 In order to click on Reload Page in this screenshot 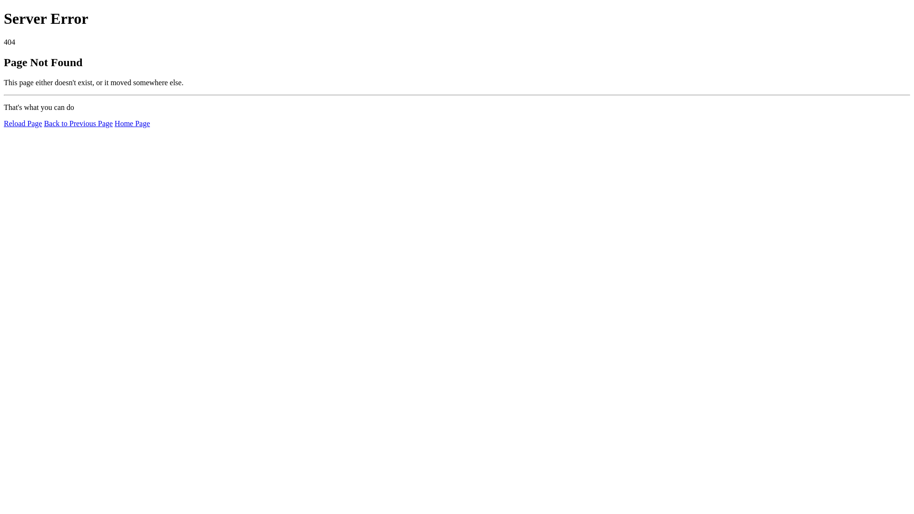, I will do `click(23, 124)`.